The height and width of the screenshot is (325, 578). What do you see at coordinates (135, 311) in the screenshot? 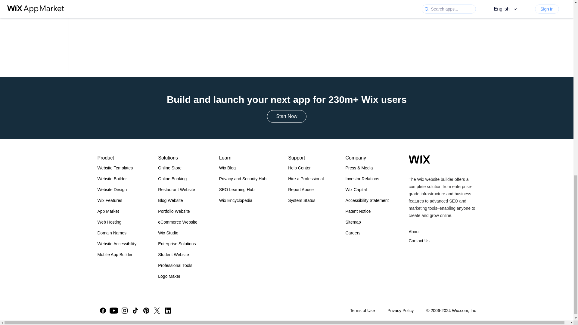
I see `TikTok` at bounding box center [135, 311].